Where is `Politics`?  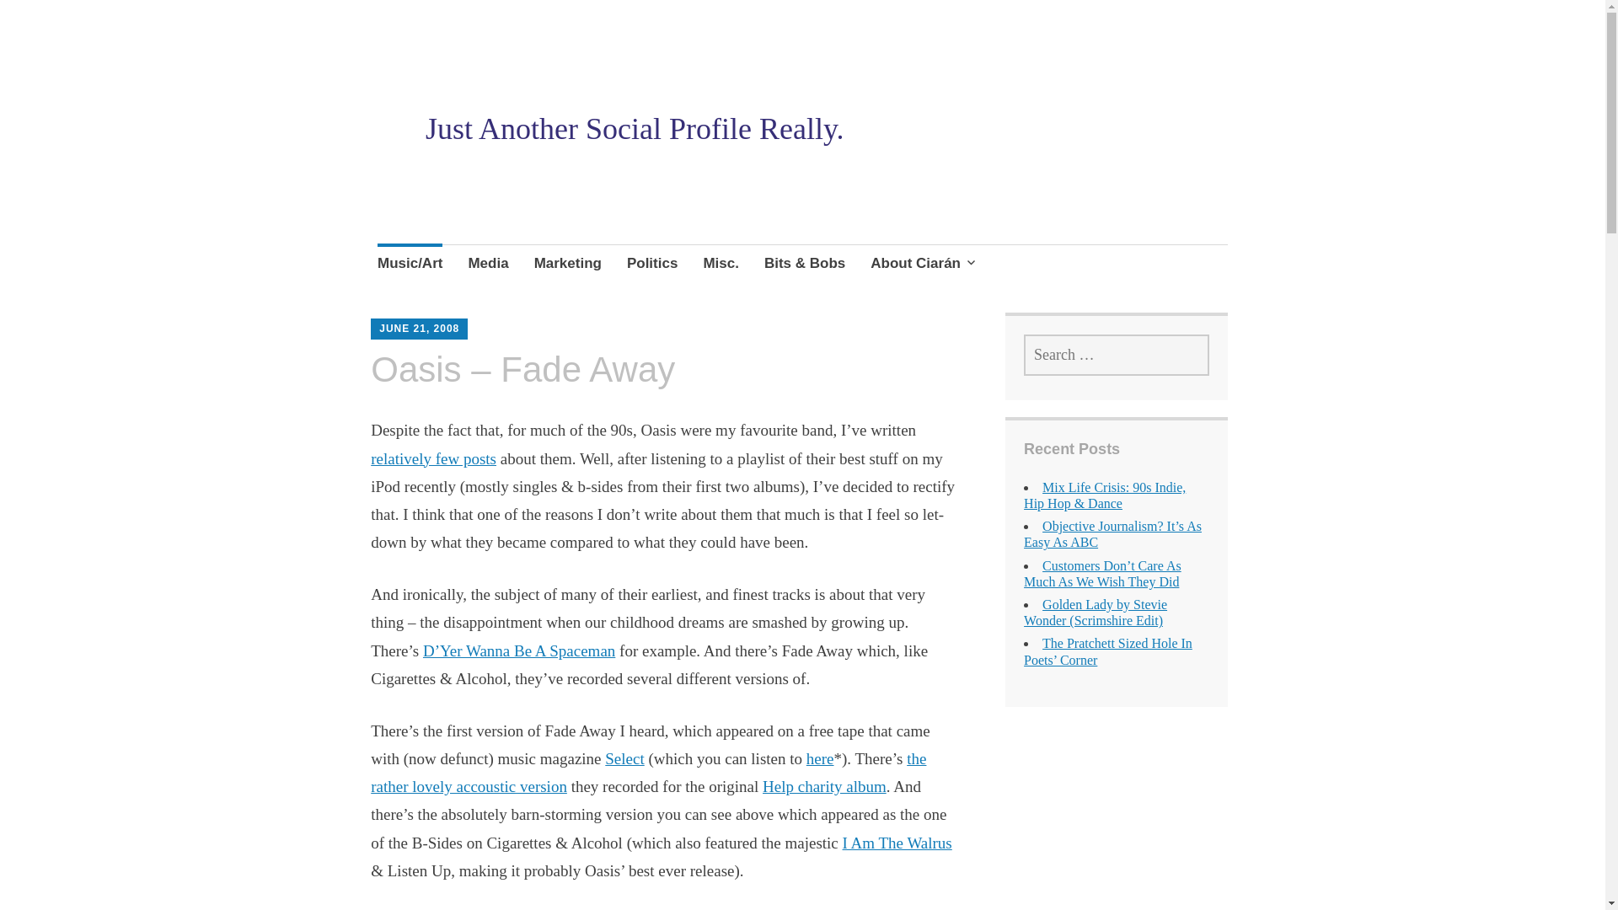
Politics is located at coordinates (652, 265).